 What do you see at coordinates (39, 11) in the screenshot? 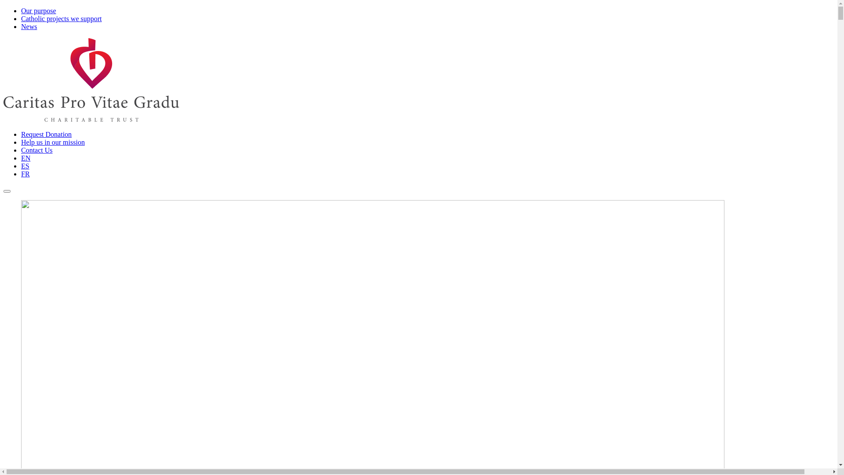
I see `Our purpose` at bounding box center [39, 11].